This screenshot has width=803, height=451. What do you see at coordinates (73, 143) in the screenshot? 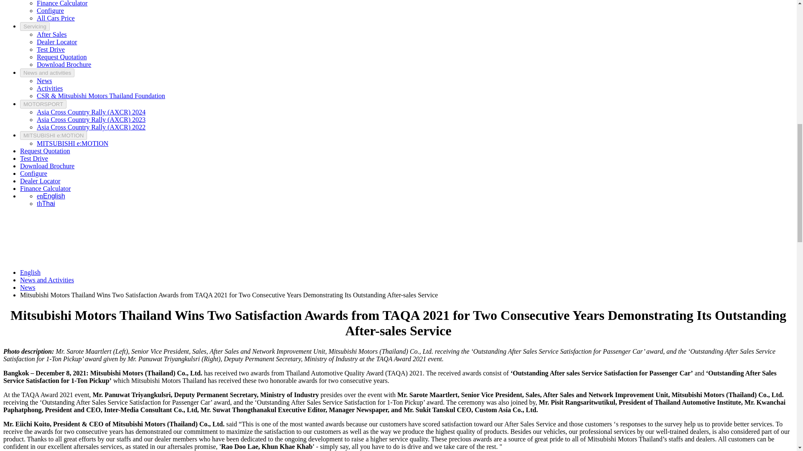
I see `MITSUBISHI e:MOTION` at bounding box center [73, 143].